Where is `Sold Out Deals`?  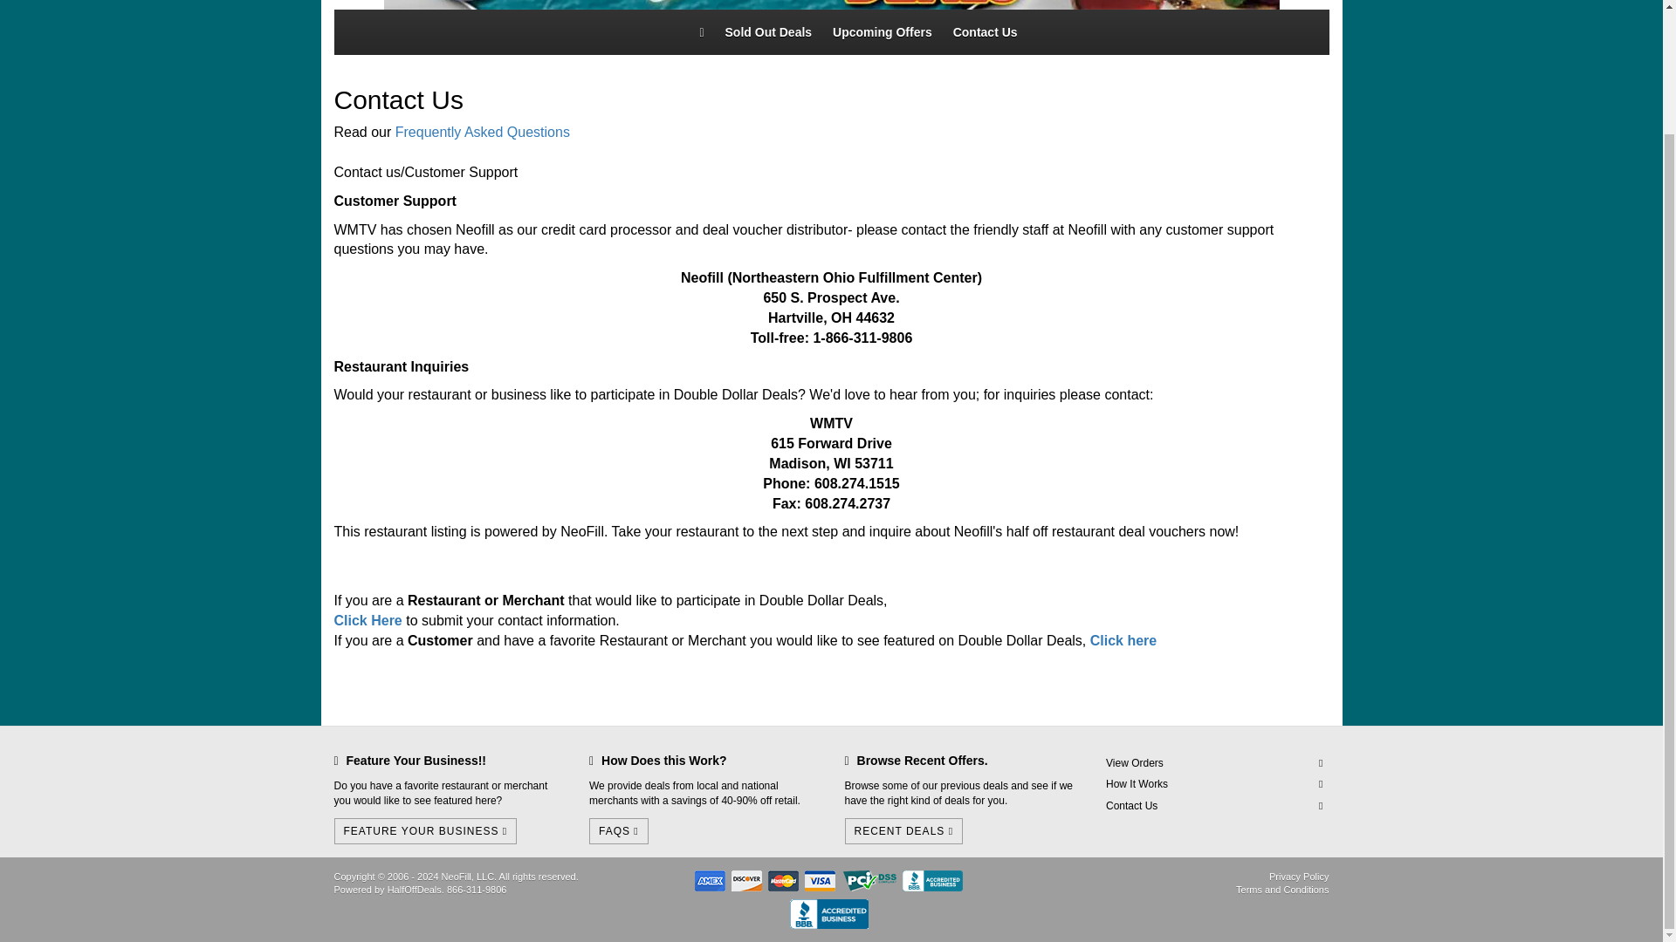
Sold Out Deals is located at coordinates (768, 31).